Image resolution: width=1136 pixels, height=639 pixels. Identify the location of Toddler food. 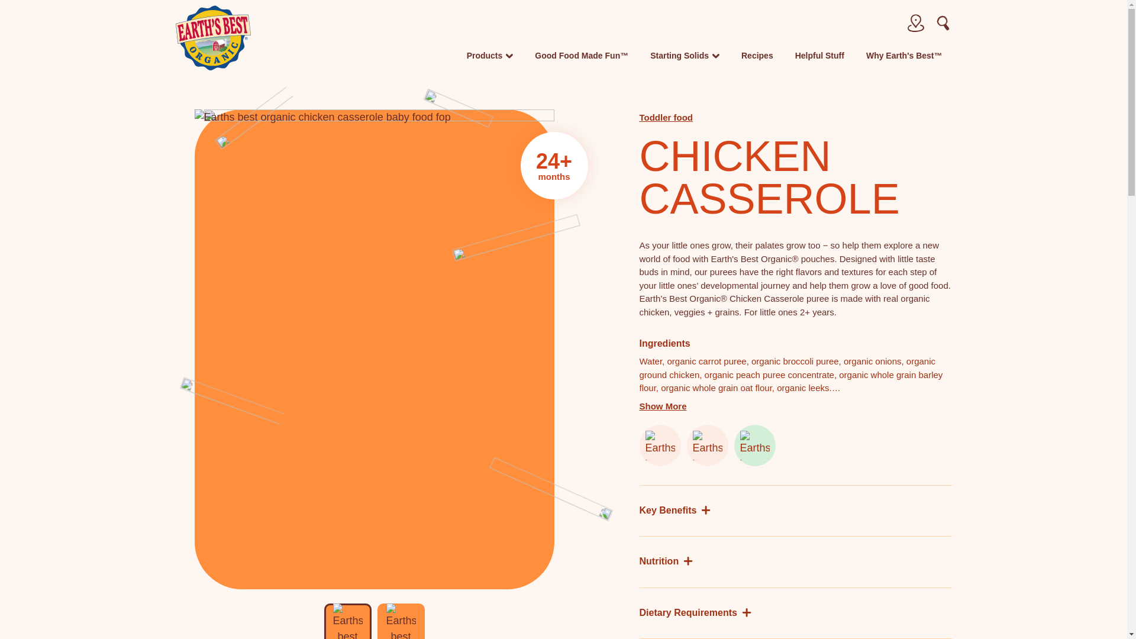
(666, 117).